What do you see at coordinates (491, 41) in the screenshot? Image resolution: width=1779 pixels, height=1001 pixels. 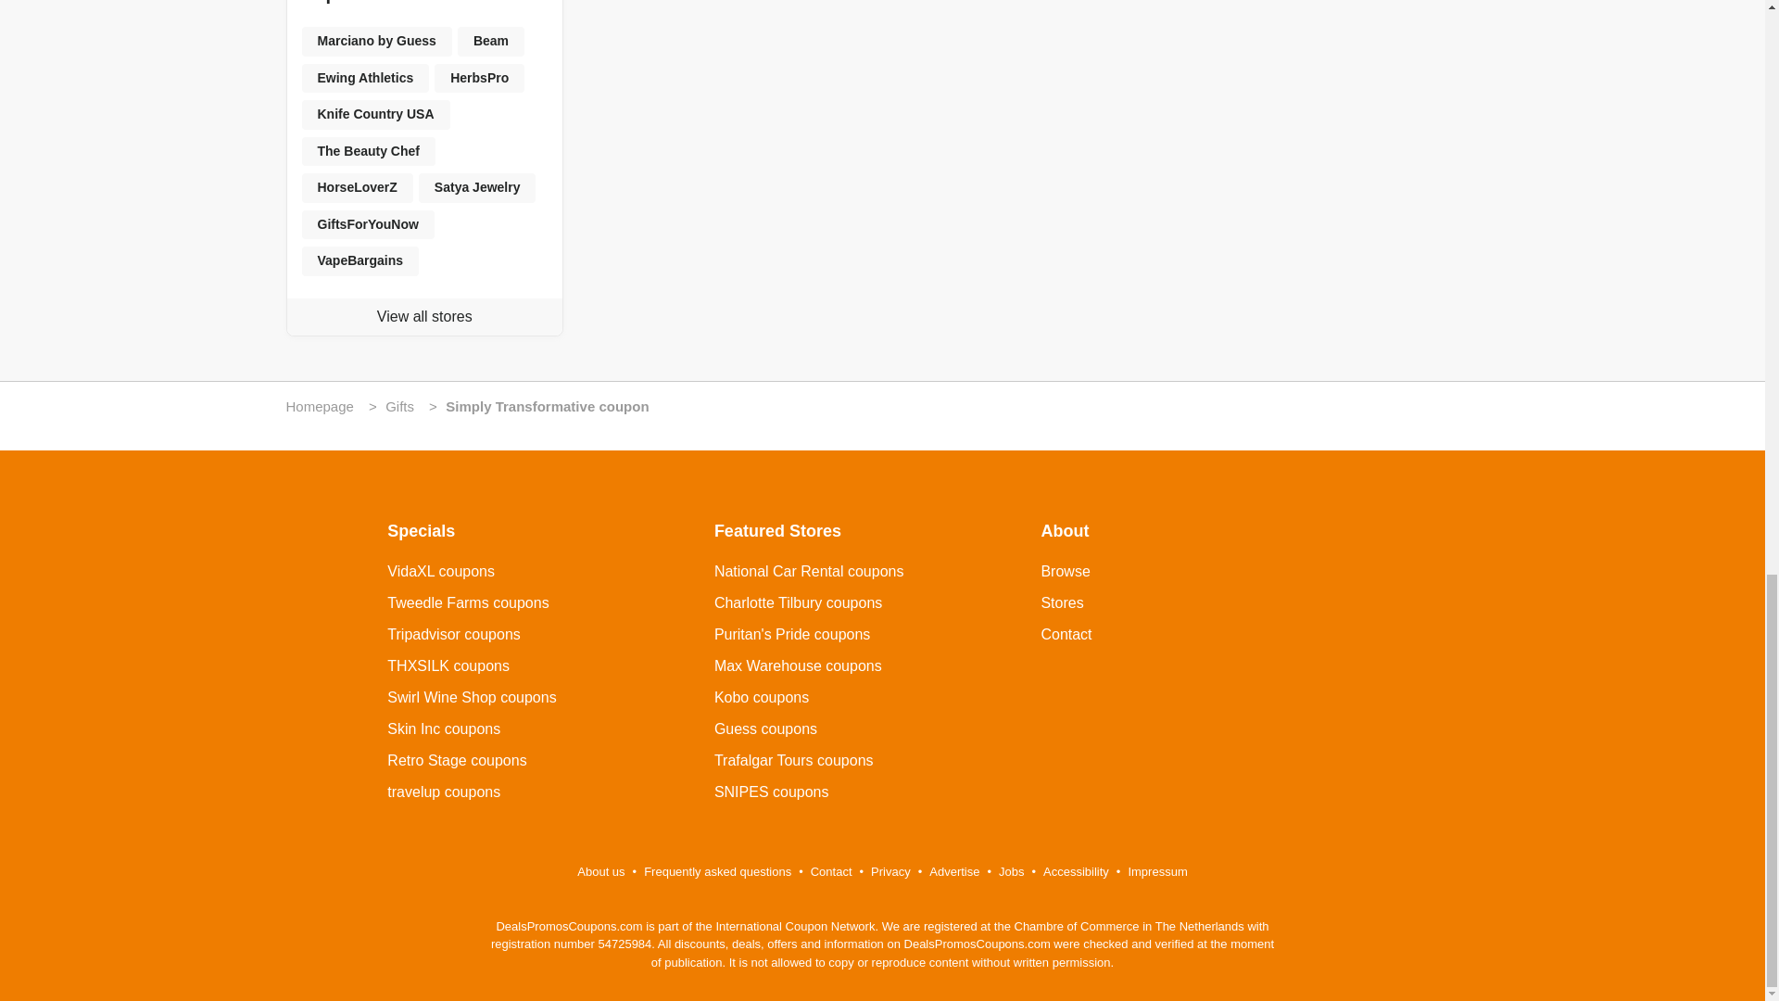 I see `Beam coupon` at bounding box center [491, 41].